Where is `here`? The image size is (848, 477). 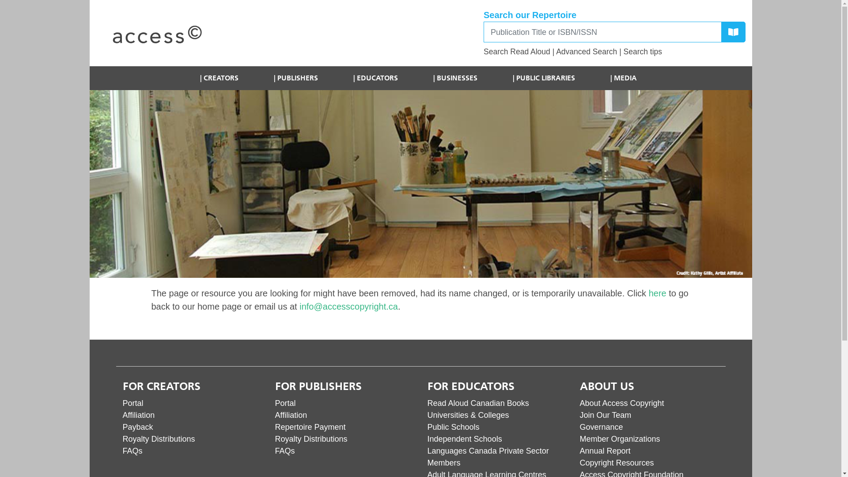 here is located at coordinates (658, 293).